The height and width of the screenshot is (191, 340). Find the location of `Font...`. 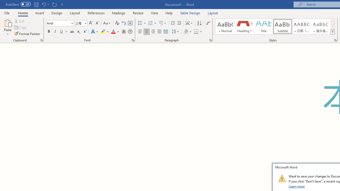

Font... is located at coordinates (133, 40).